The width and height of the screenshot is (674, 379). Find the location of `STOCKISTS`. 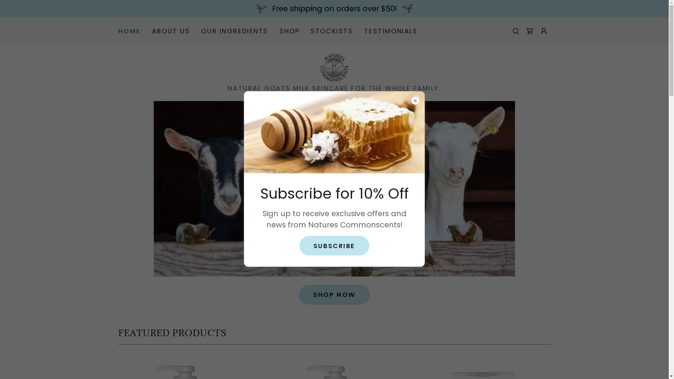

STOCKISTS is located at coordinates (332, 31).